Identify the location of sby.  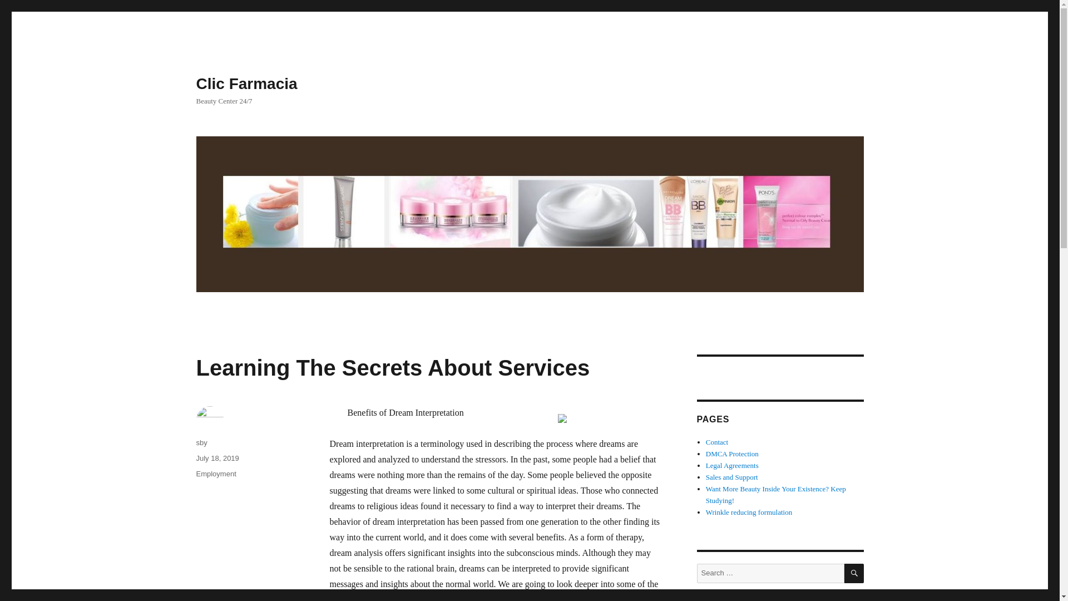
(201, 443).